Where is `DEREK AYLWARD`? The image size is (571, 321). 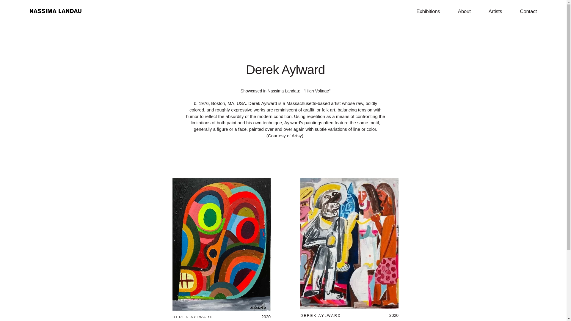
DEREK AYLWARD is located at coordinates (193, 317).